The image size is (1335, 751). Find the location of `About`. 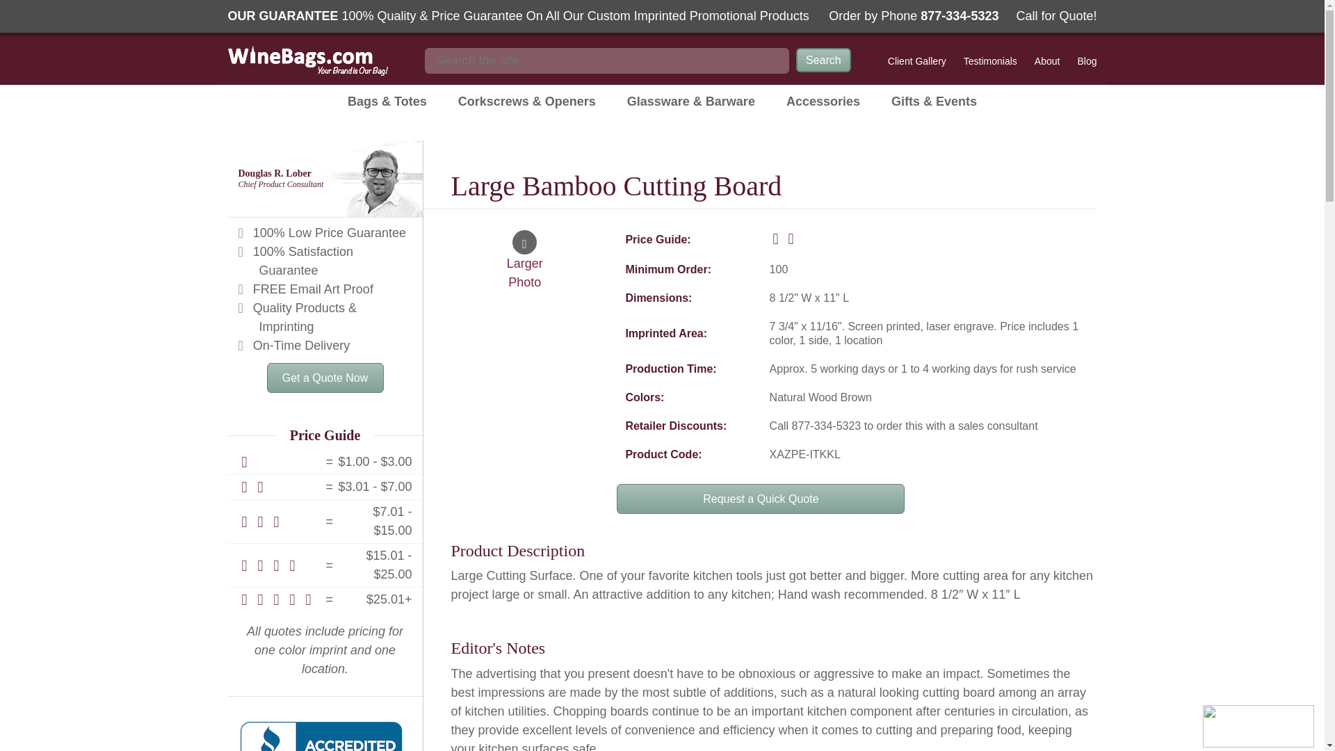

About is located at coordinates (1047, 61).